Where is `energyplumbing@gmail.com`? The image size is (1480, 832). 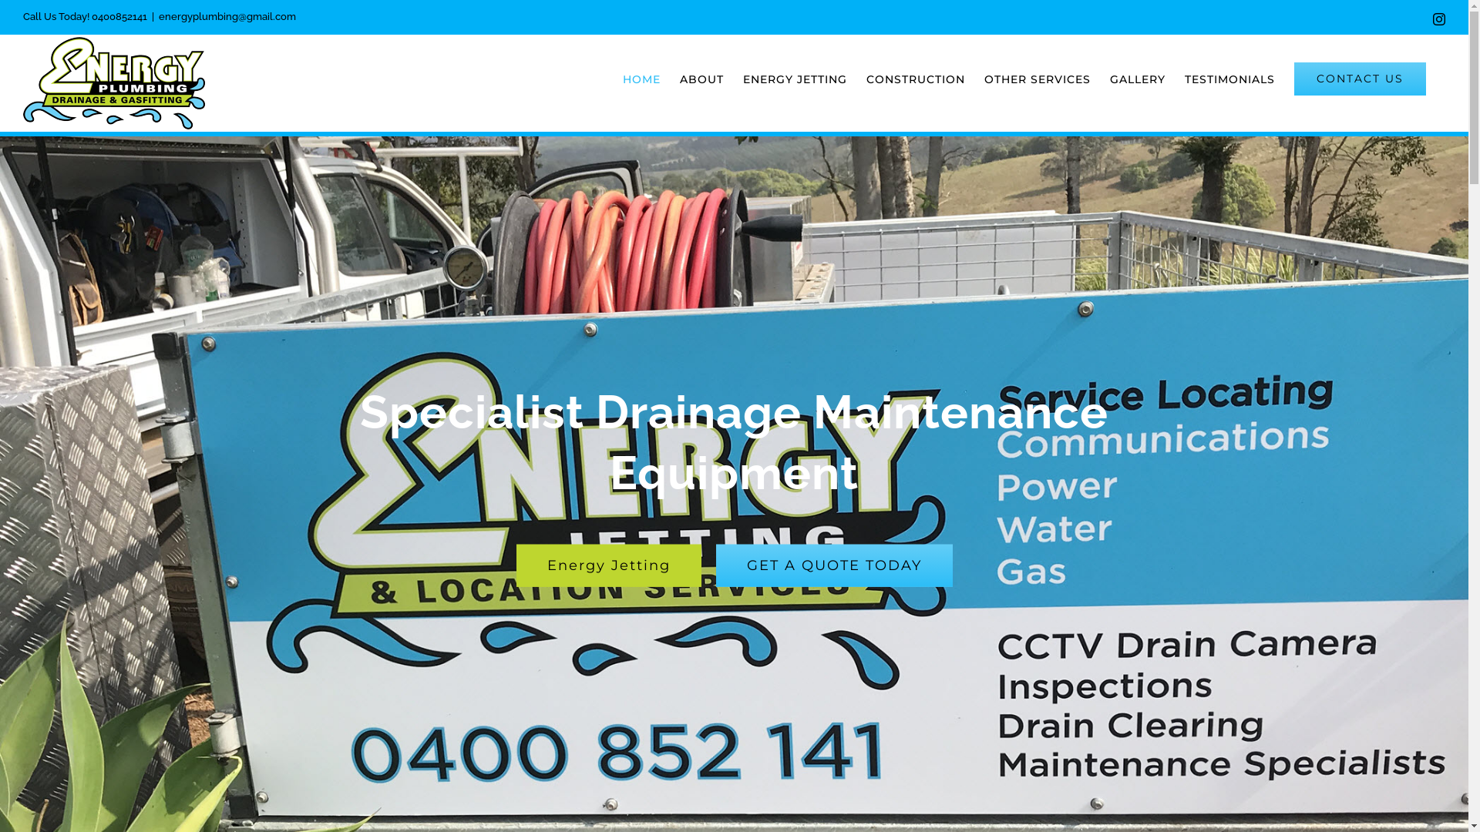 energyplumbing@gmail.com is located at coordinates (227, 17).